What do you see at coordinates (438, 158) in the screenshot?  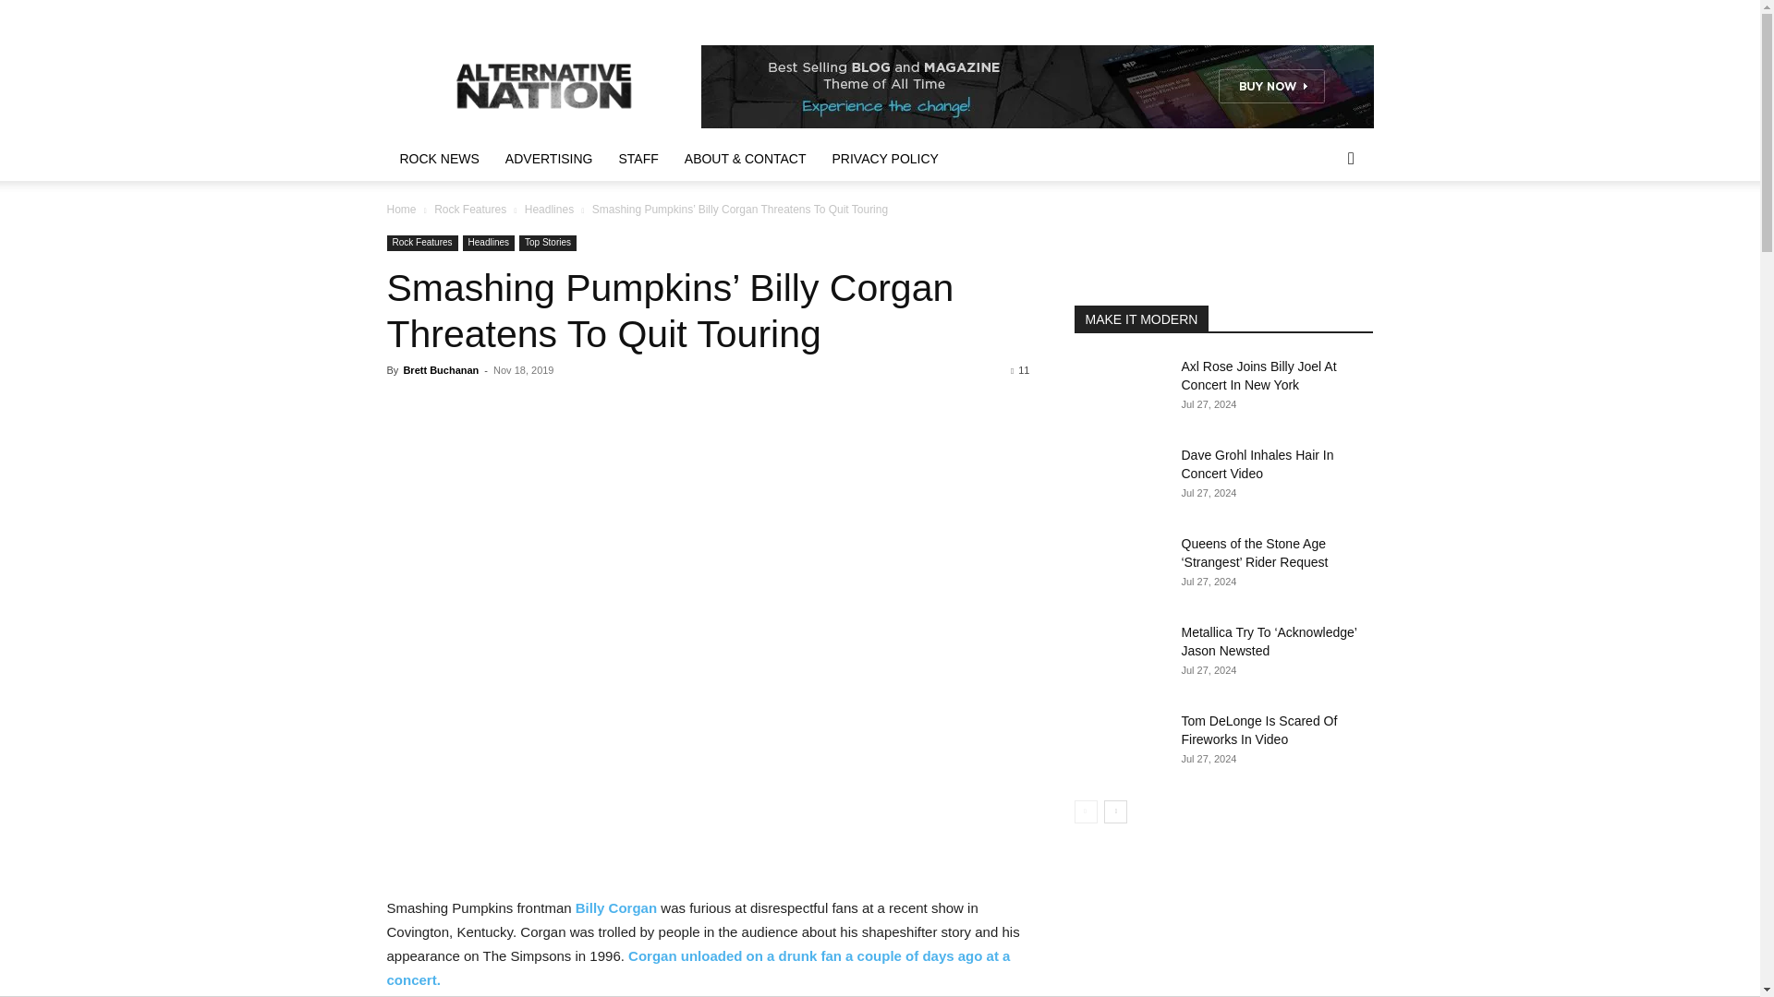 I see `ROCK NEWS` at bounding box center [438, 158].